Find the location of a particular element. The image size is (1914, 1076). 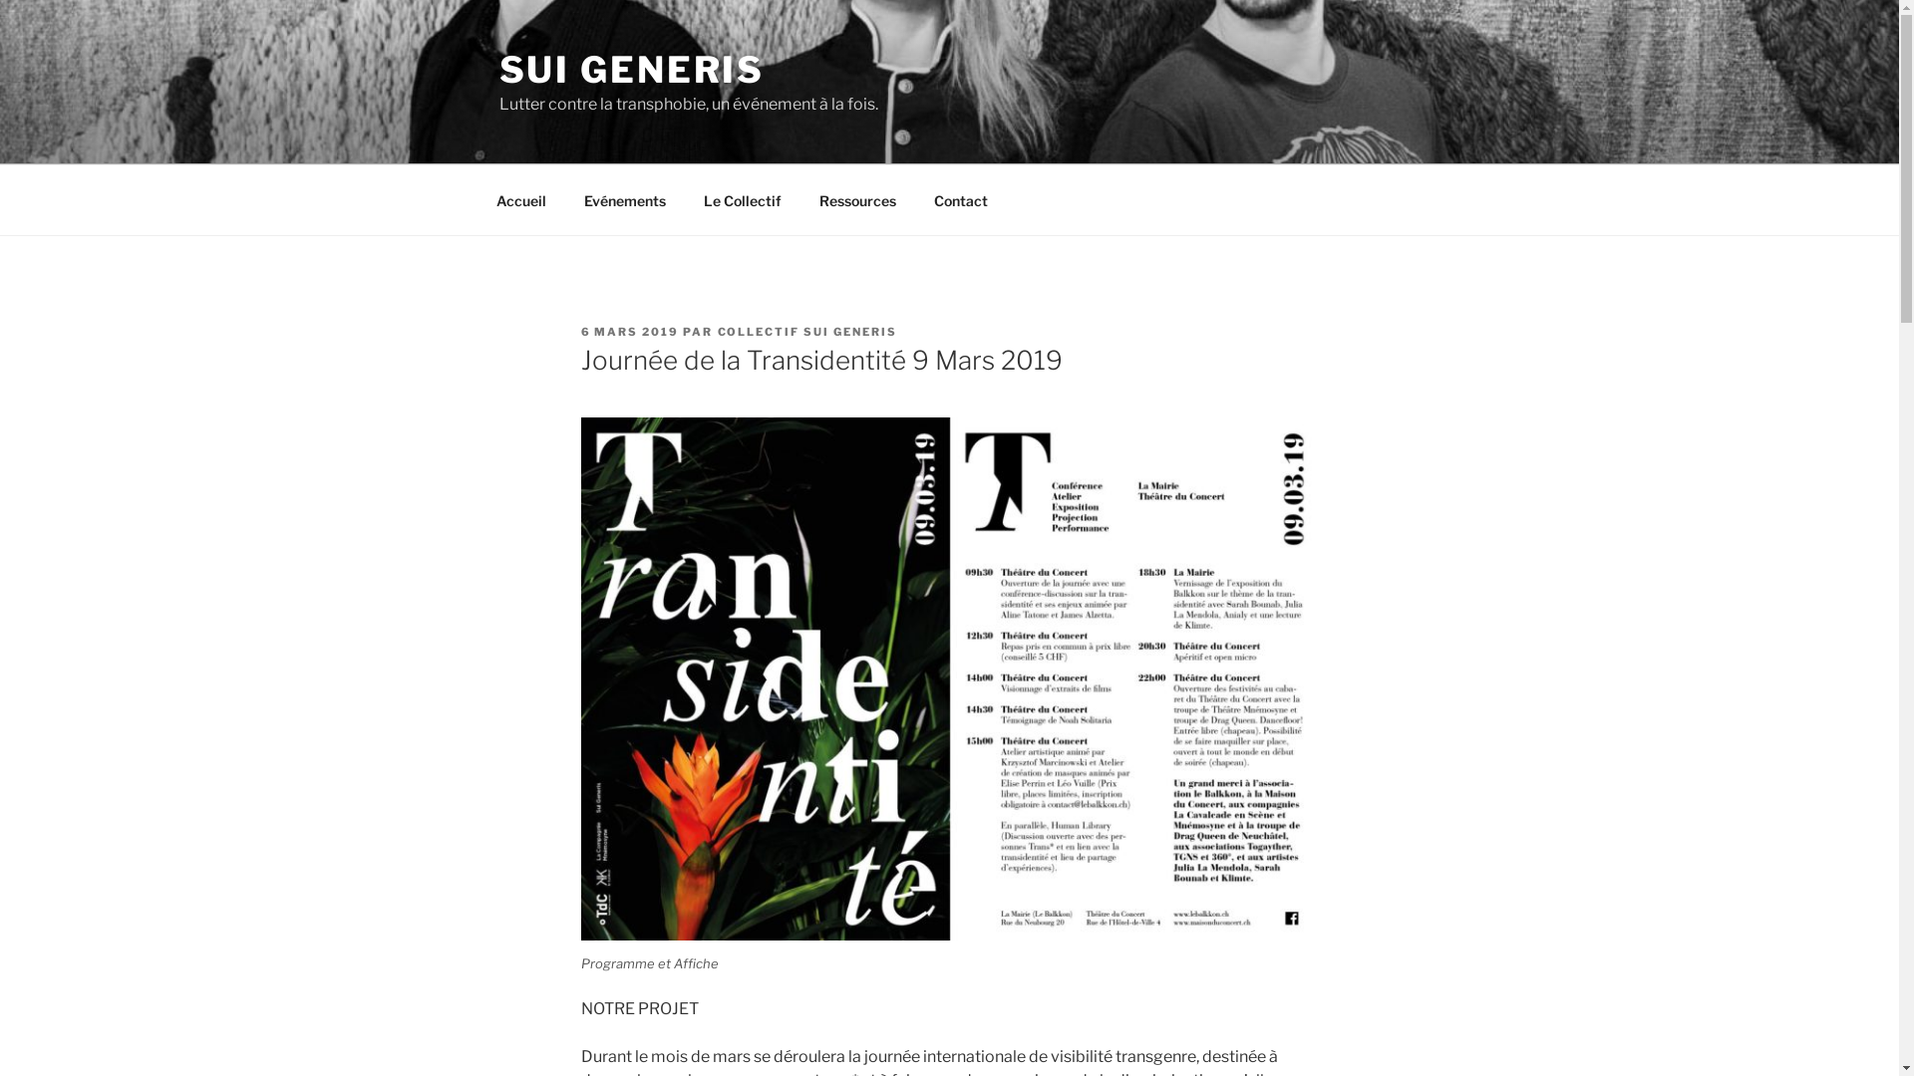

Accueil is located at coordinates (520, 199).